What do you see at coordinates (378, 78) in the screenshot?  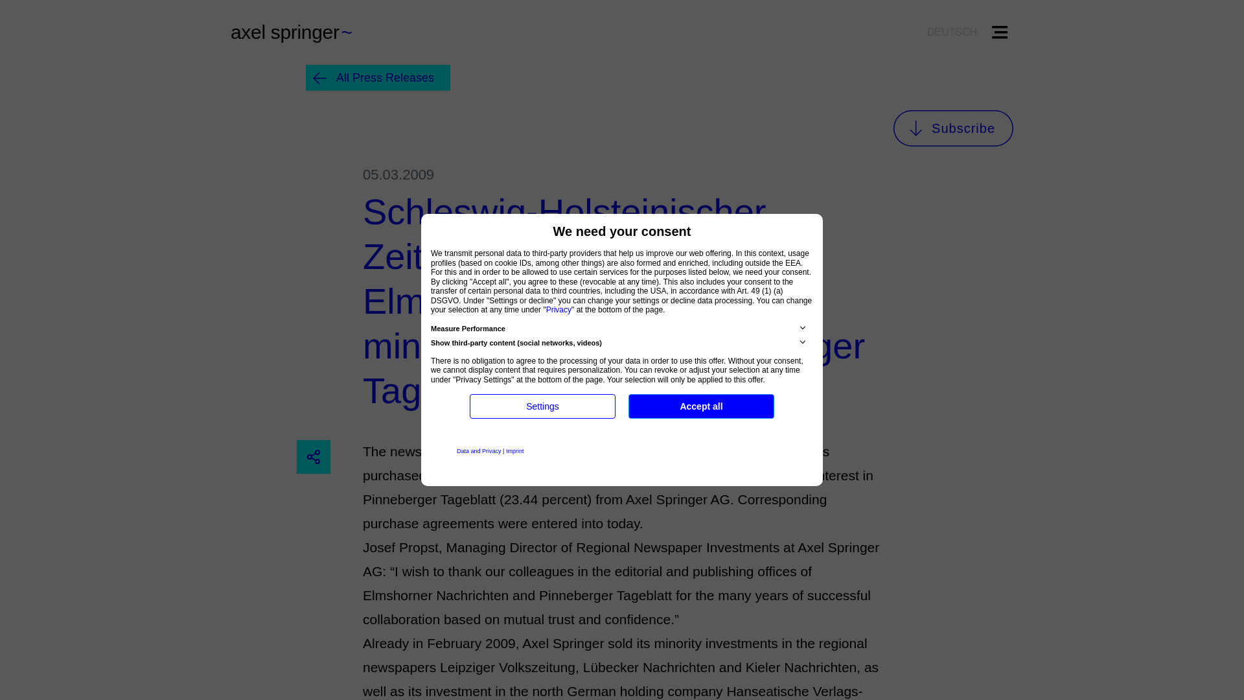 I see `All Press Releases` at bounding box center [378, 78].